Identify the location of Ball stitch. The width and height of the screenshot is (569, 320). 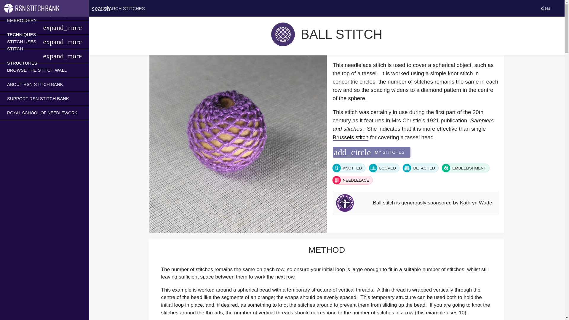
(283, 34).